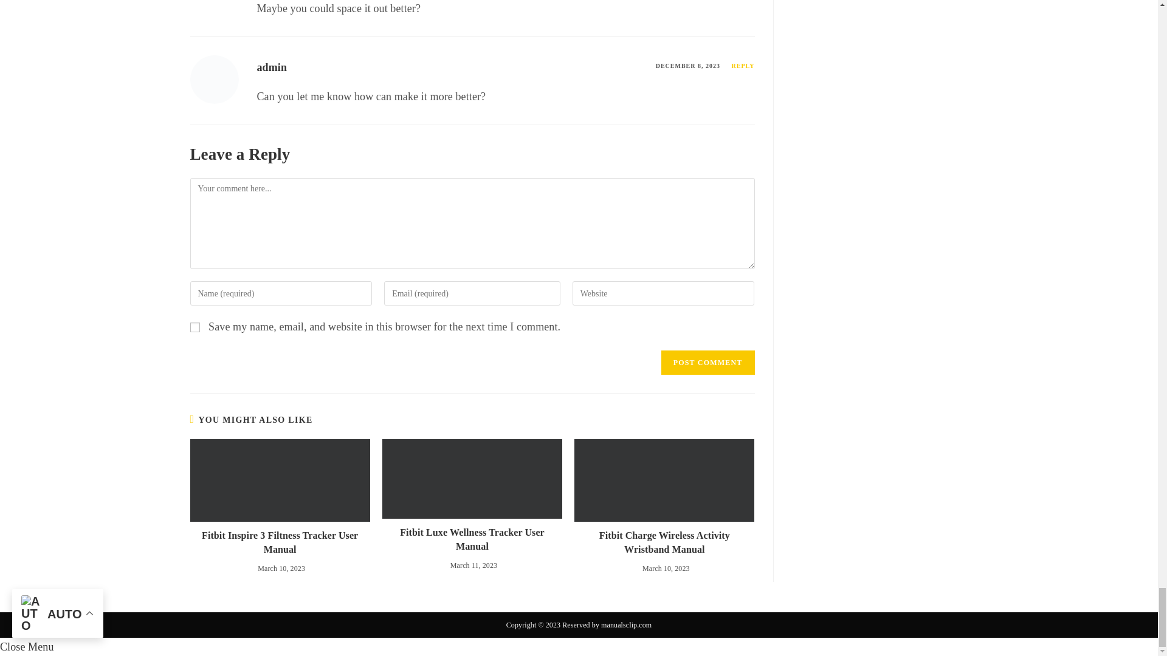 The image size is (1167, 656). What do you see at coordinates (194, 327) in the screenshot?
I see `yes` at bounding box center [194, 327].